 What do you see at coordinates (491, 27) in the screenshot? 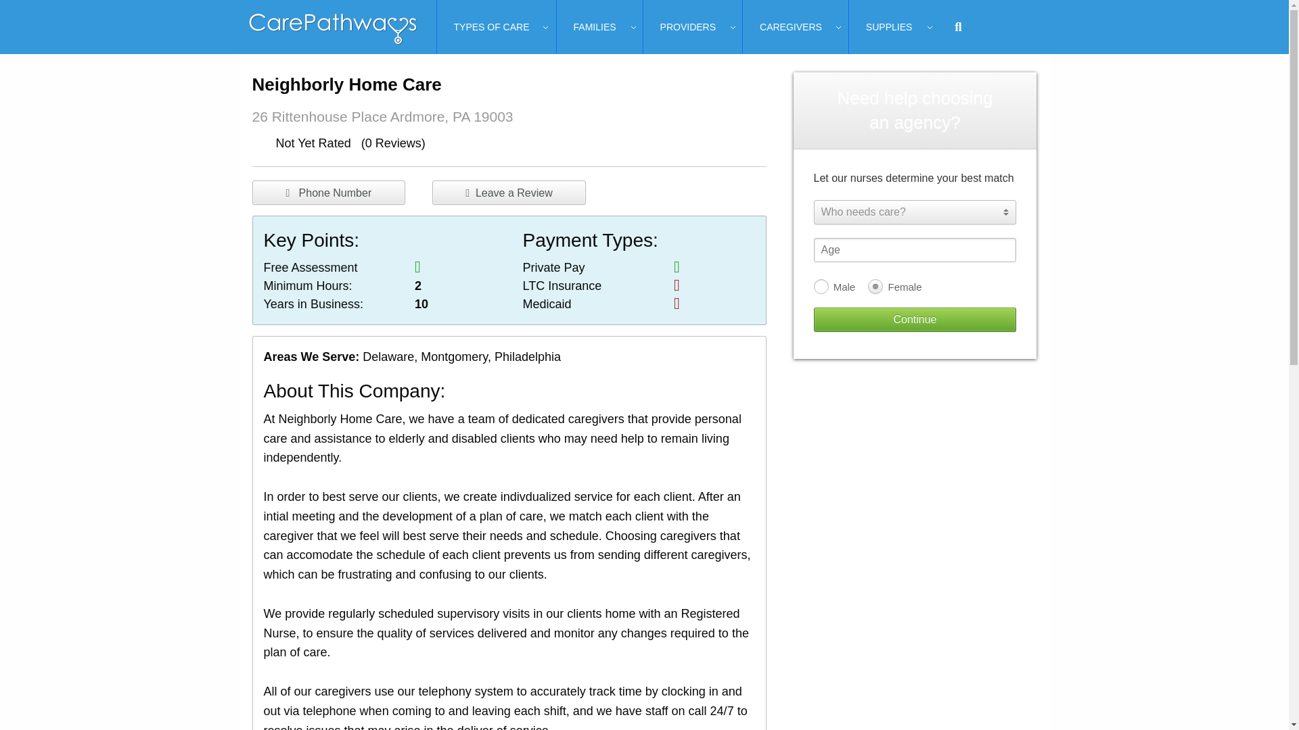
I see `TYPES OF CARE` at bounding box center [491, 27].